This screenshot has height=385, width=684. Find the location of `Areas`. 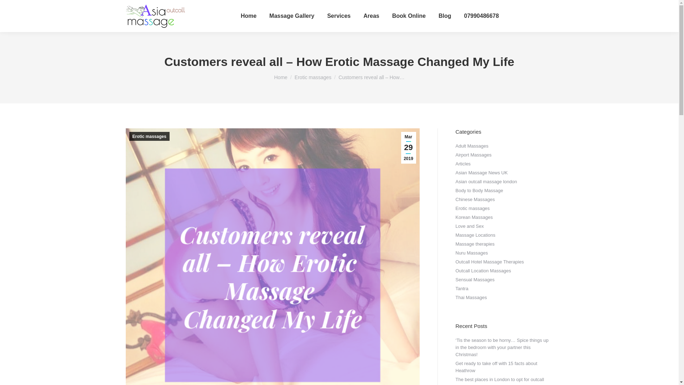

Areas is located at coordinates (371, 16).